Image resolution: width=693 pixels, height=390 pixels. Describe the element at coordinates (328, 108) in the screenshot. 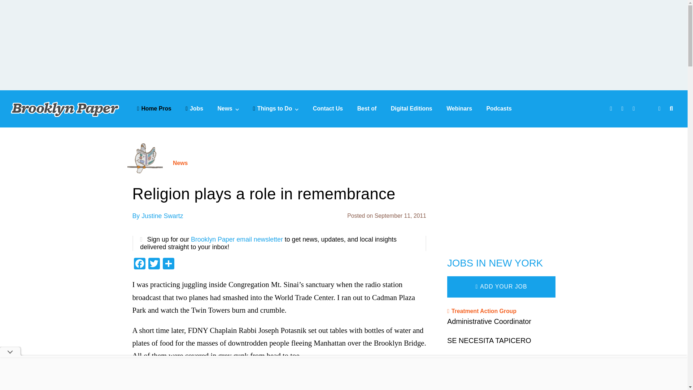

I see `Contact Us` at that location.